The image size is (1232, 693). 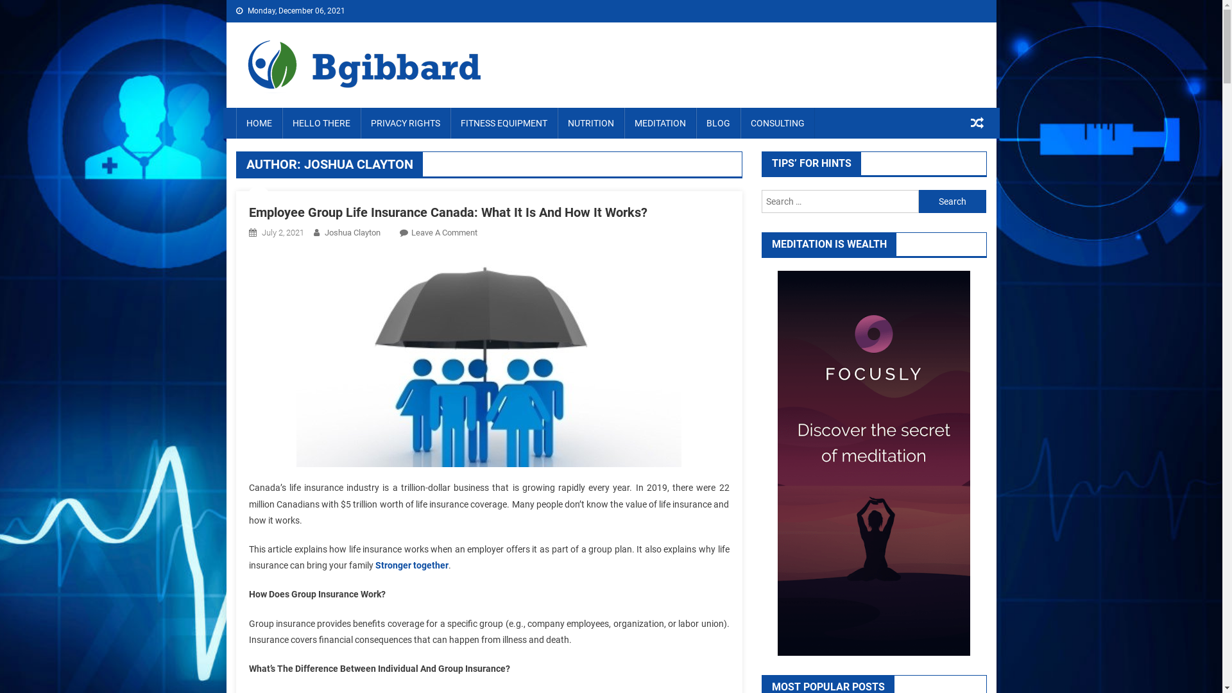 What do you see at coordinates (283, 232) in the screenshot?
I see `July 2, 2021` at bounding box center [283, 232].